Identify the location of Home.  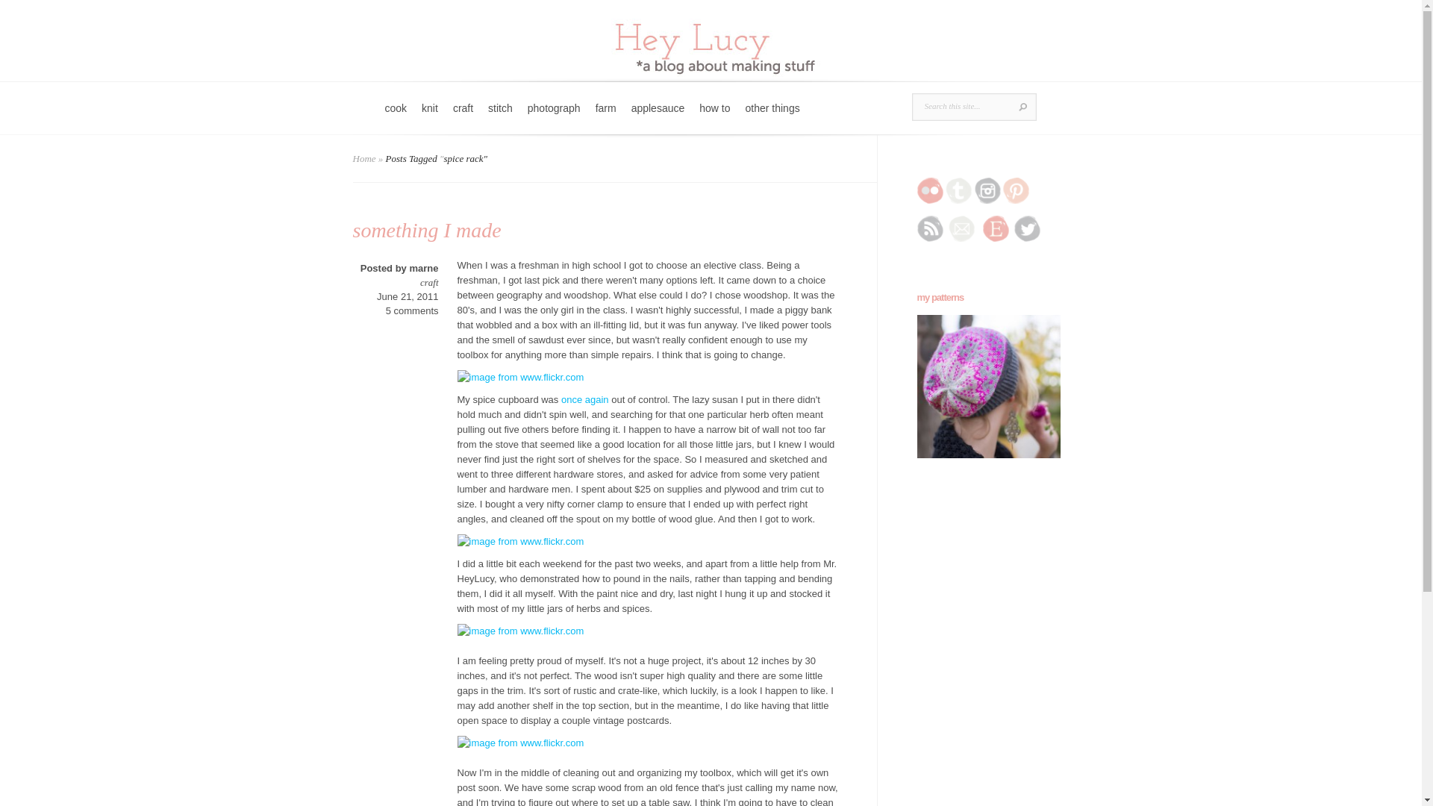
(364, 158).